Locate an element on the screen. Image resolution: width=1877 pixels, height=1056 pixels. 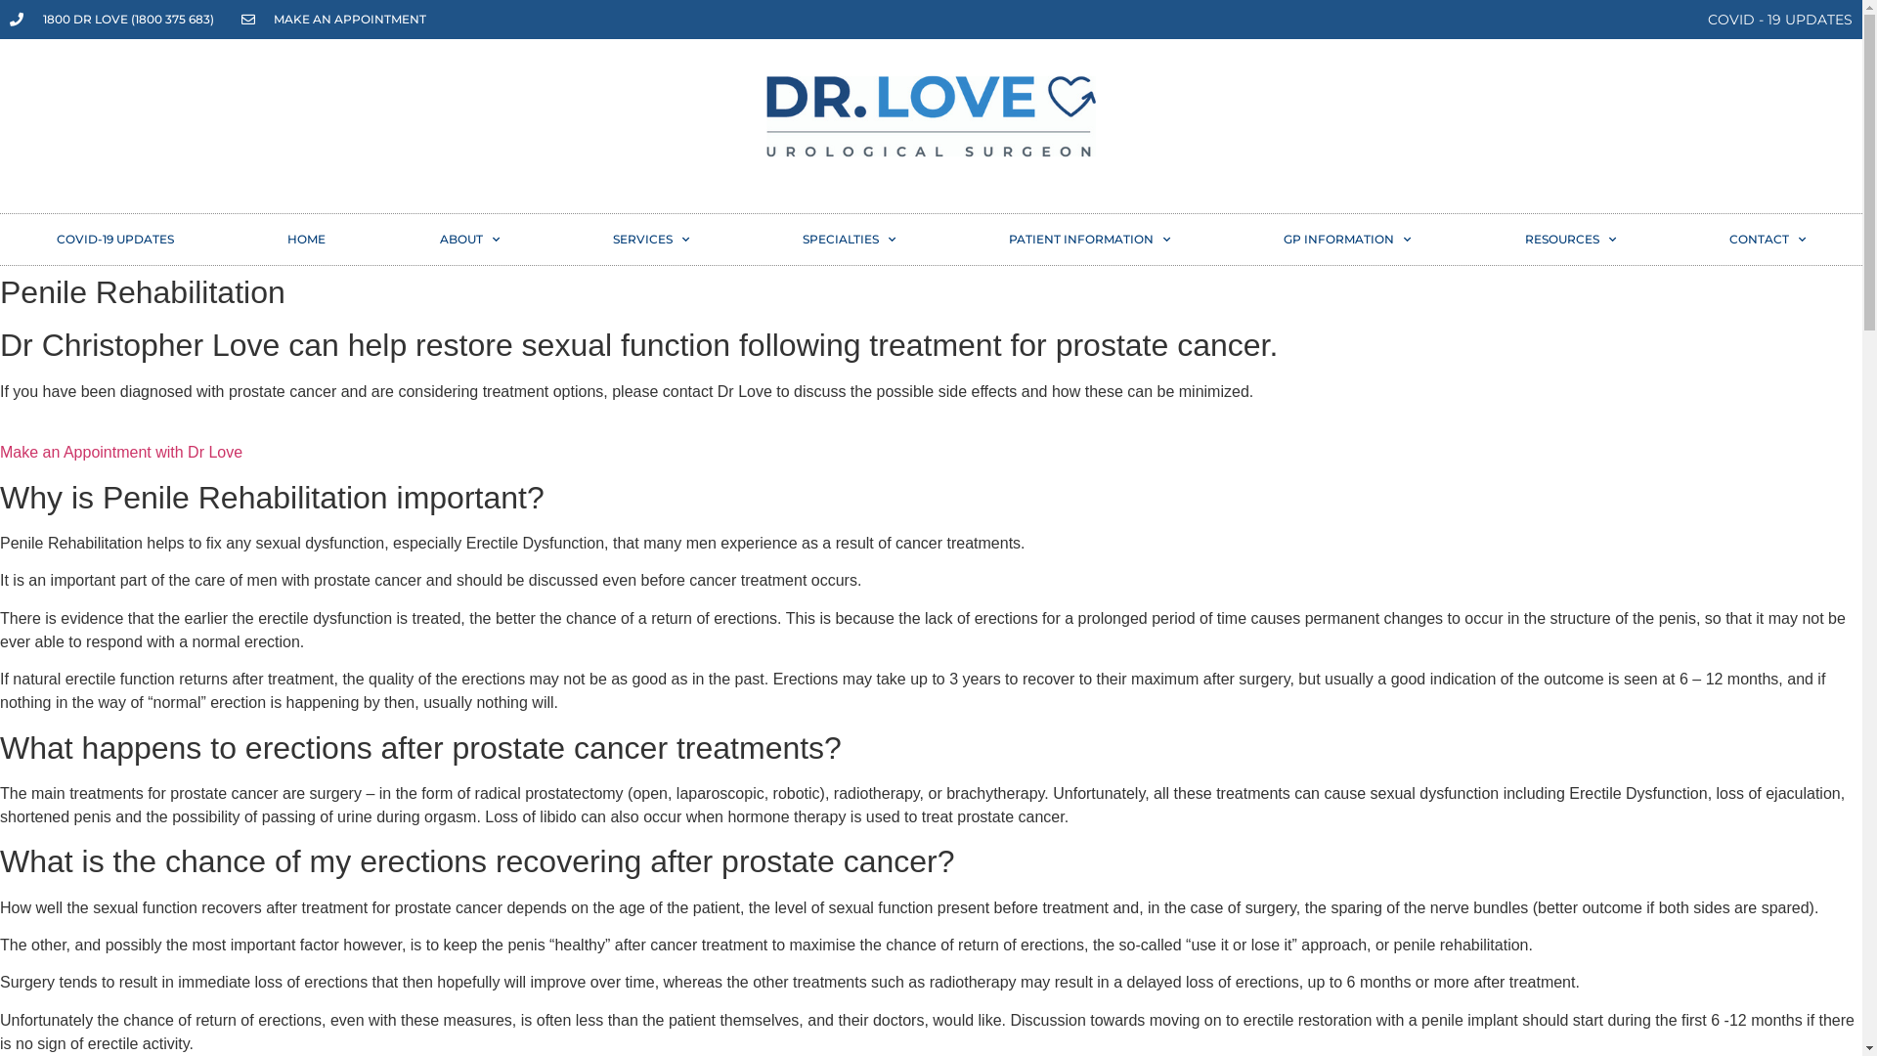
PATIENT INFORMATION is located at coordinates (1089, 240).